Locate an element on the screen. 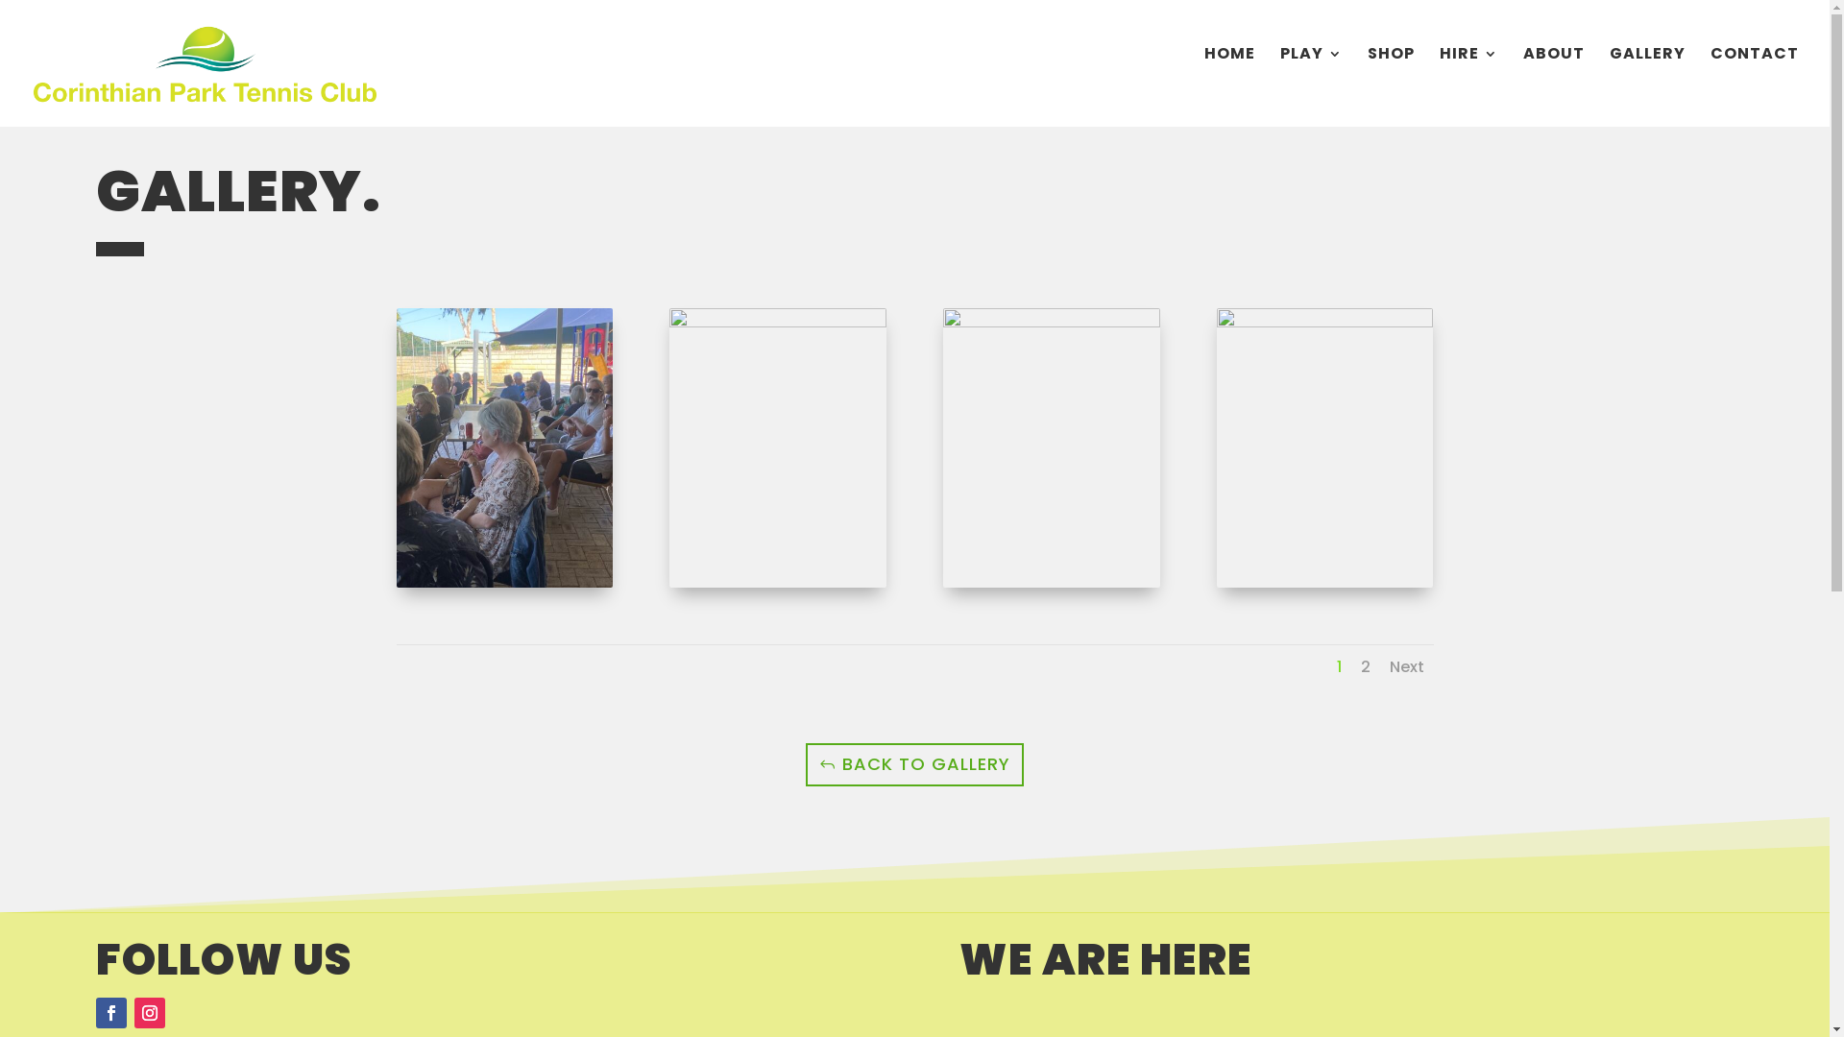 The width and height of the screenshot is (1844, 1037). 2 is located at coordinates (1365, 666).